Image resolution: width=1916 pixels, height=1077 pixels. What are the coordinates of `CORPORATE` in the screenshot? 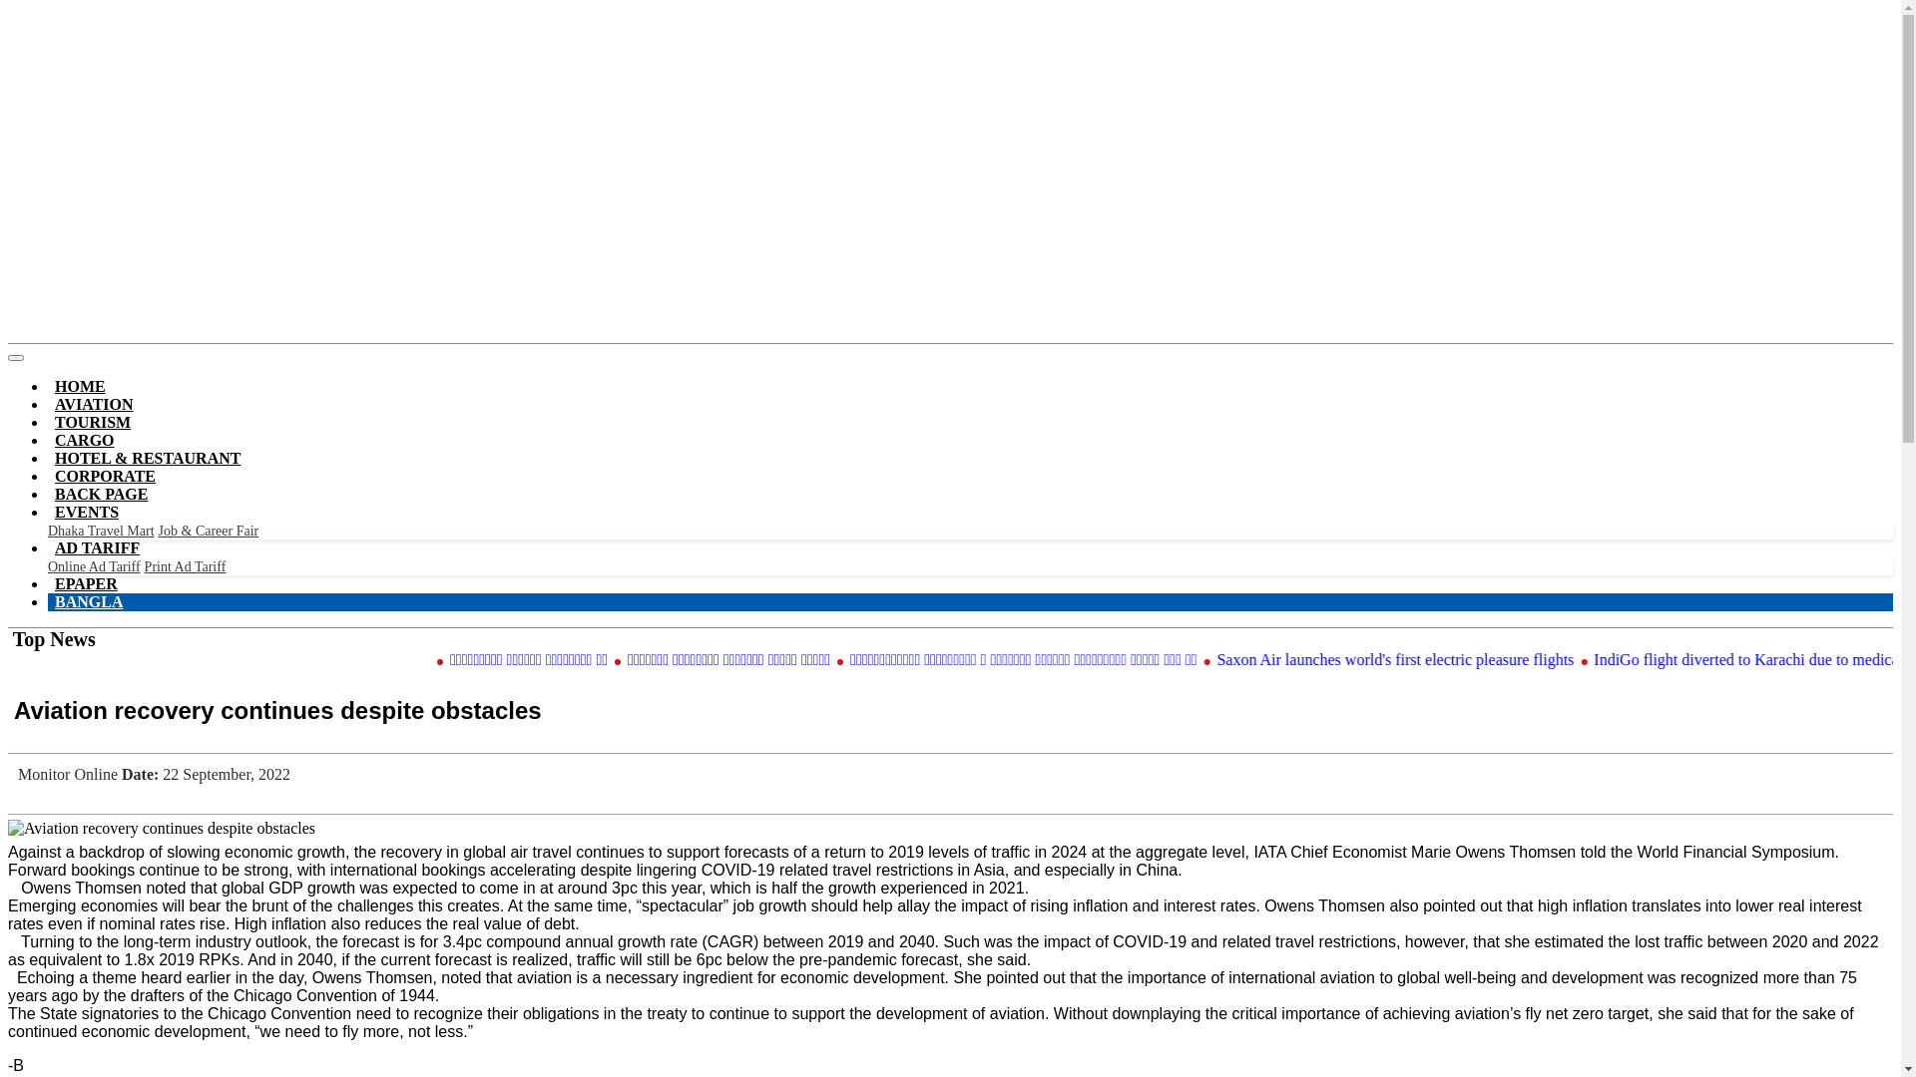 It's located at (106, 477).